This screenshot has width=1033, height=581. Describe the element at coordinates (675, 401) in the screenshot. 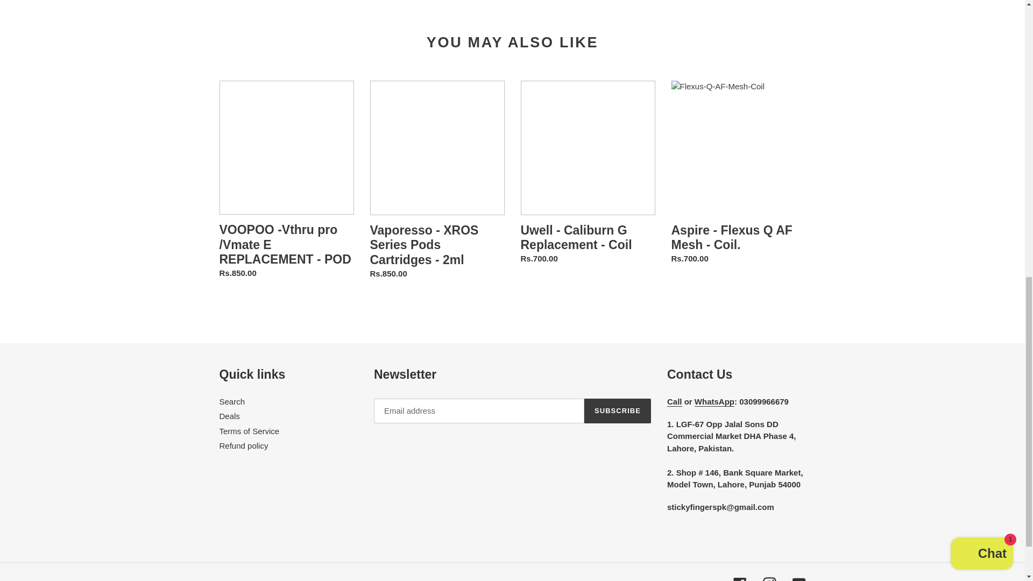

I see `tel:03099966679` at that location.